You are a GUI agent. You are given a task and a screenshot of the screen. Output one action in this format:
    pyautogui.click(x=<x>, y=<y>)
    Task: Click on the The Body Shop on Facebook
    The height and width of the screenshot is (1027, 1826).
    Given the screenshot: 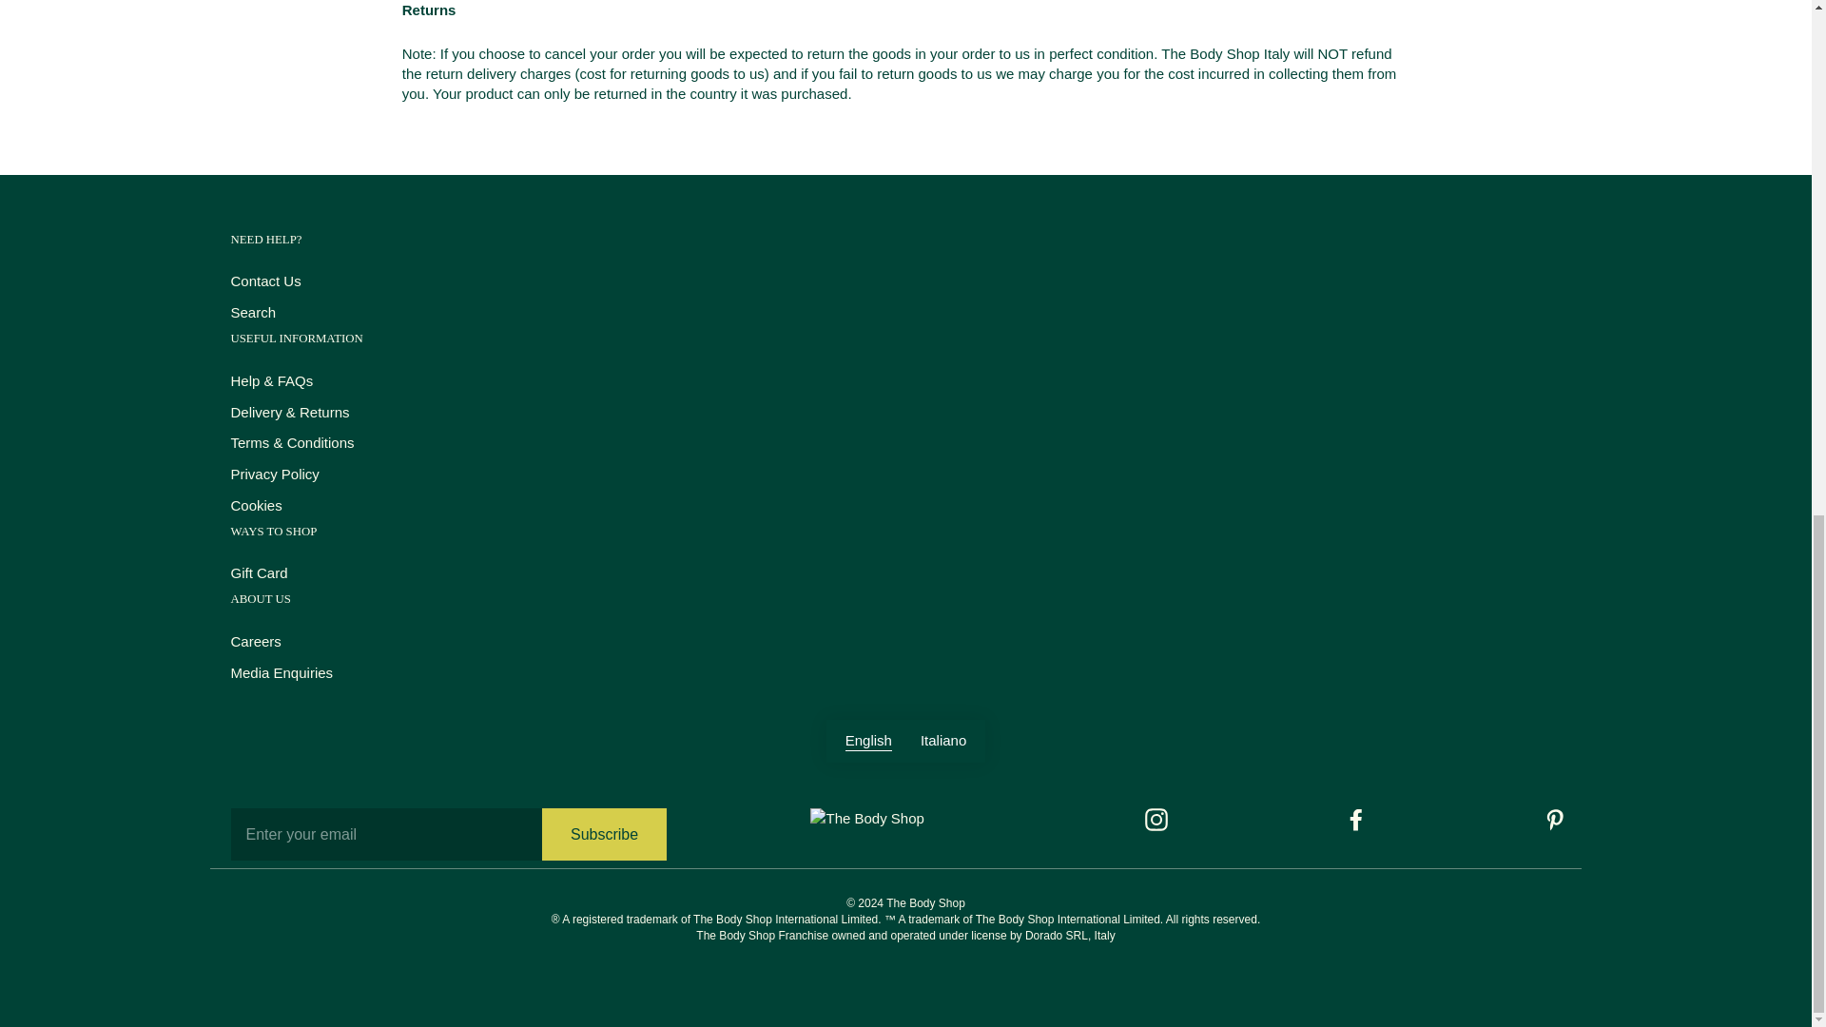 What is the action you would take?
    pyautogui.click(x=1356, y=819)
    